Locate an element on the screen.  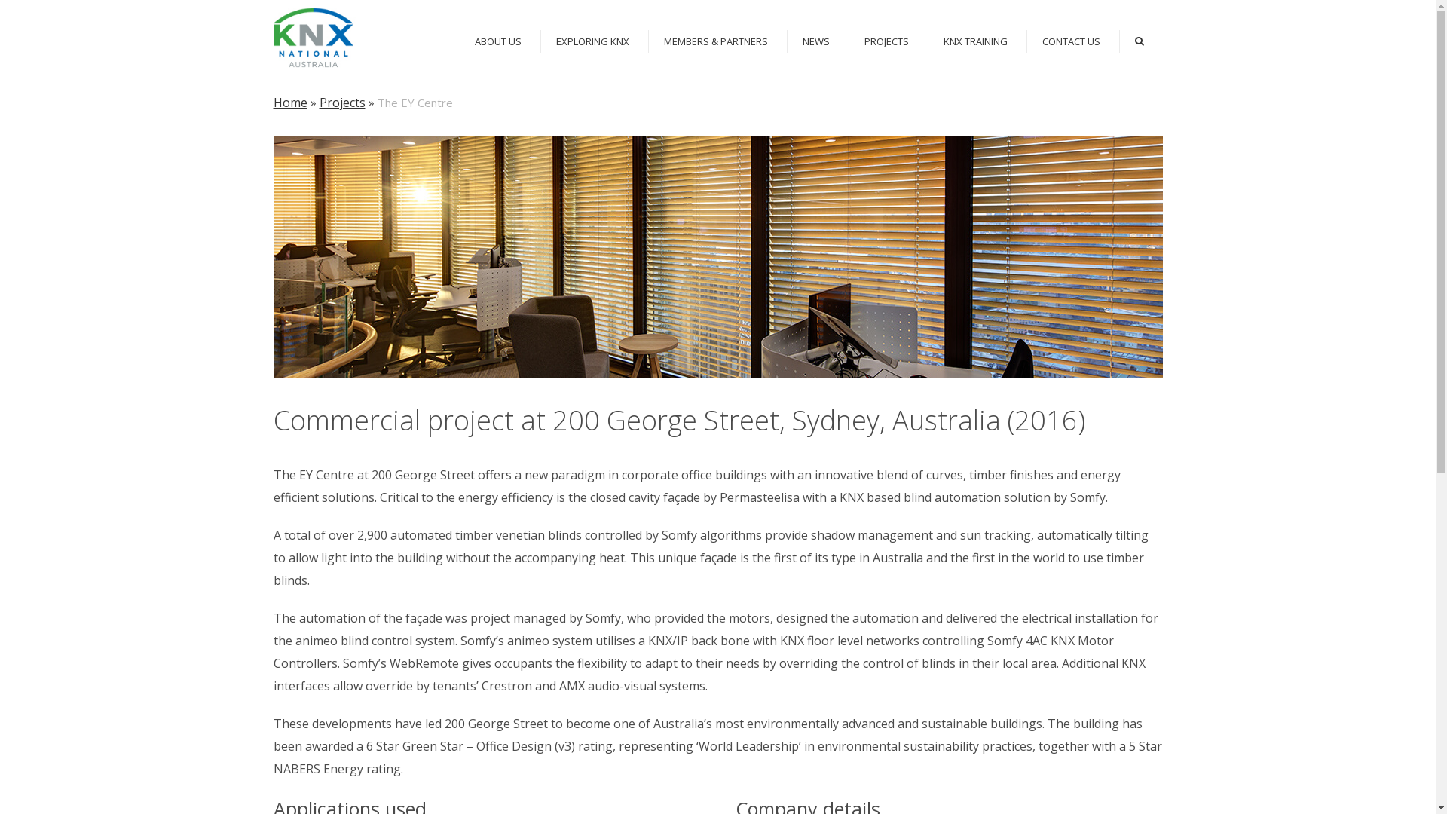
EXPLORING KNX is located at coordinates (592, 41).